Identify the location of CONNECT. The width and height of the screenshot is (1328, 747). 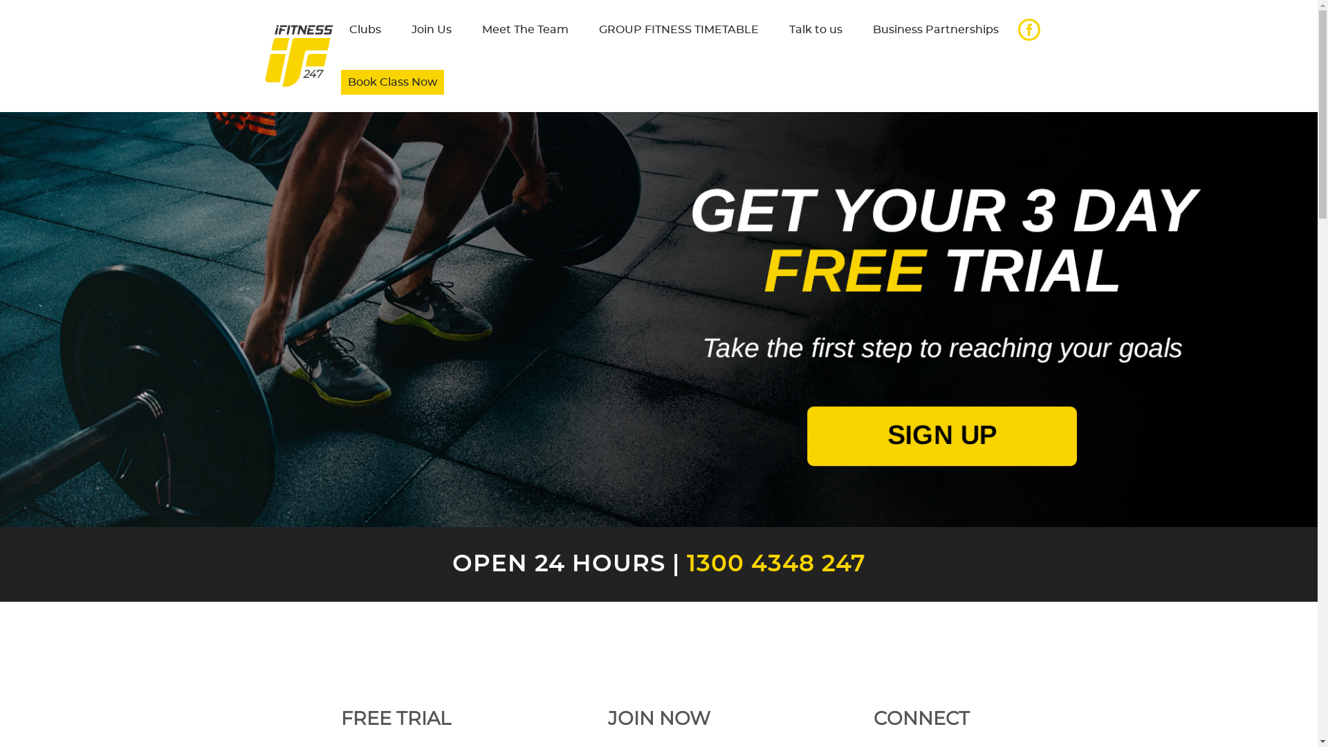
(921, 708).